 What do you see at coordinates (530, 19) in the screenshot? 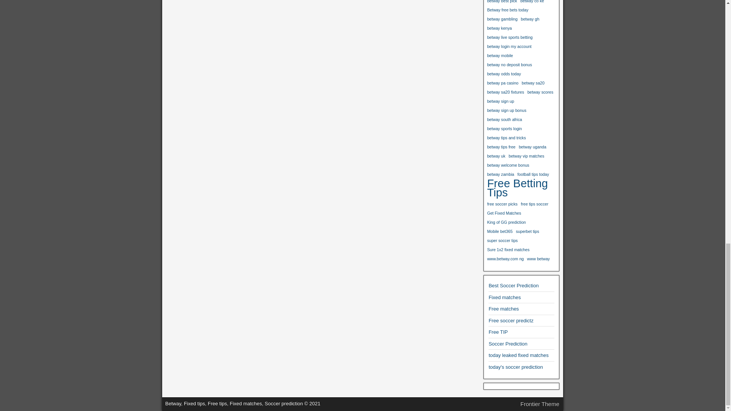
I see `betway gh` at bounding box center [530, 19].